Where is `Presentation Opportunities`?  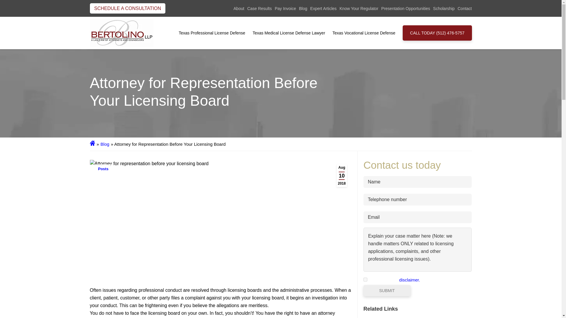
Presentation Opportunities is located at coordinates (406, 8).